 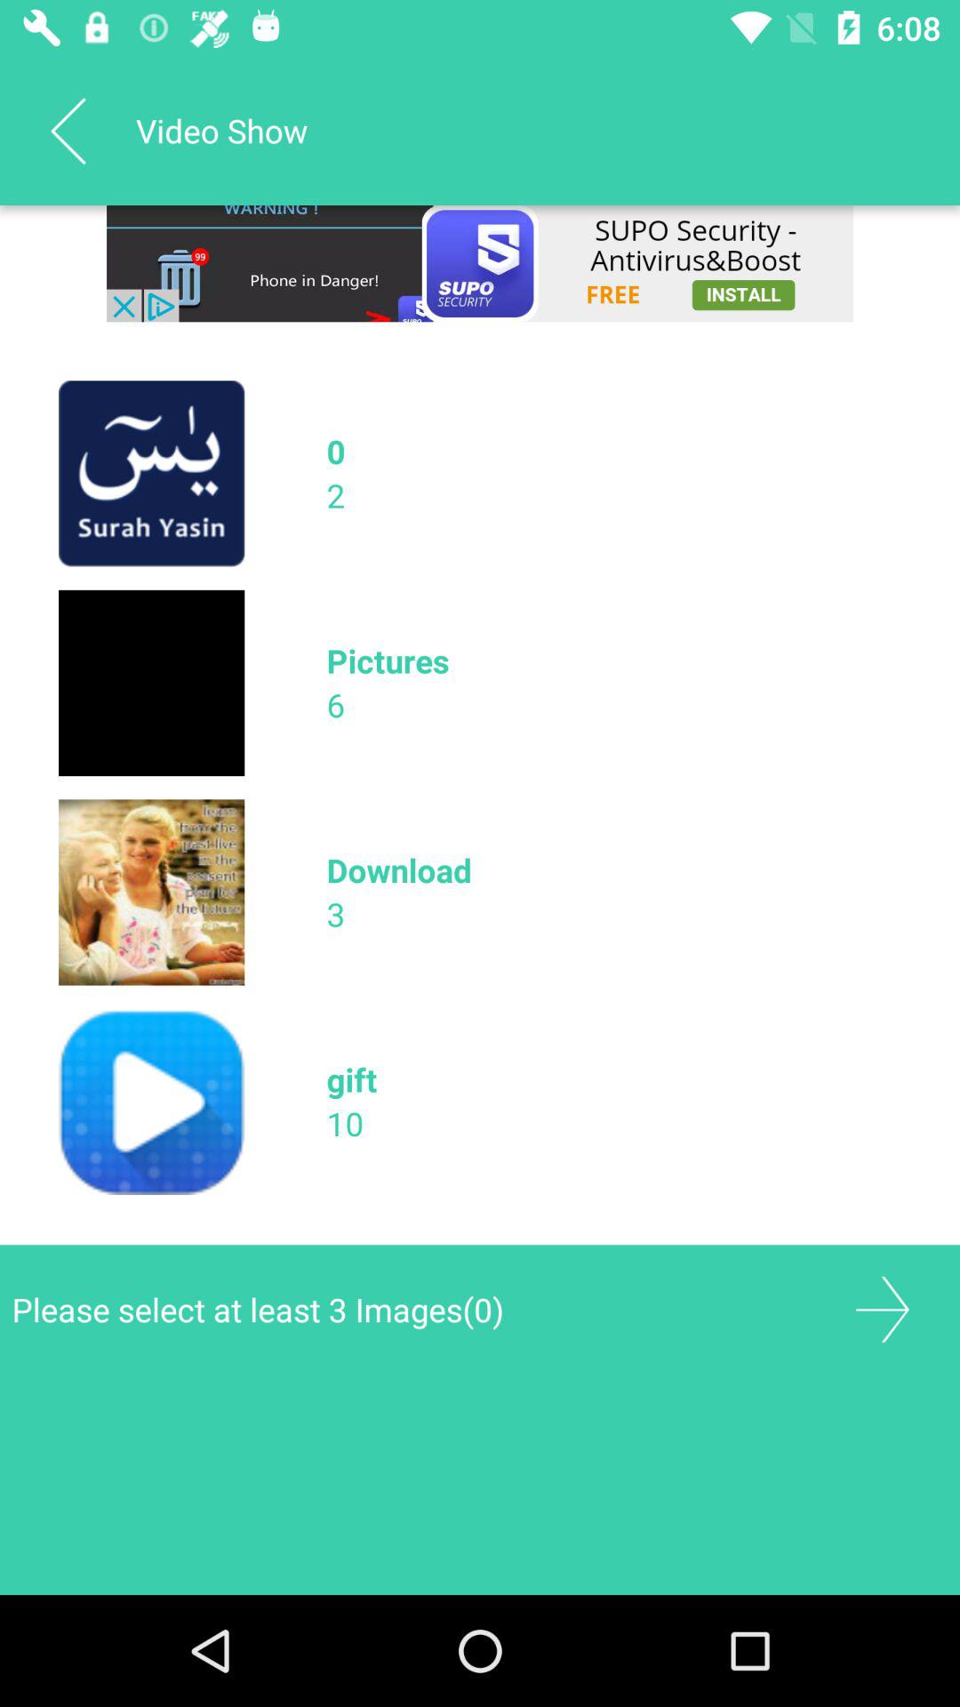 I want to click on install app, so click(x=480, y=263).